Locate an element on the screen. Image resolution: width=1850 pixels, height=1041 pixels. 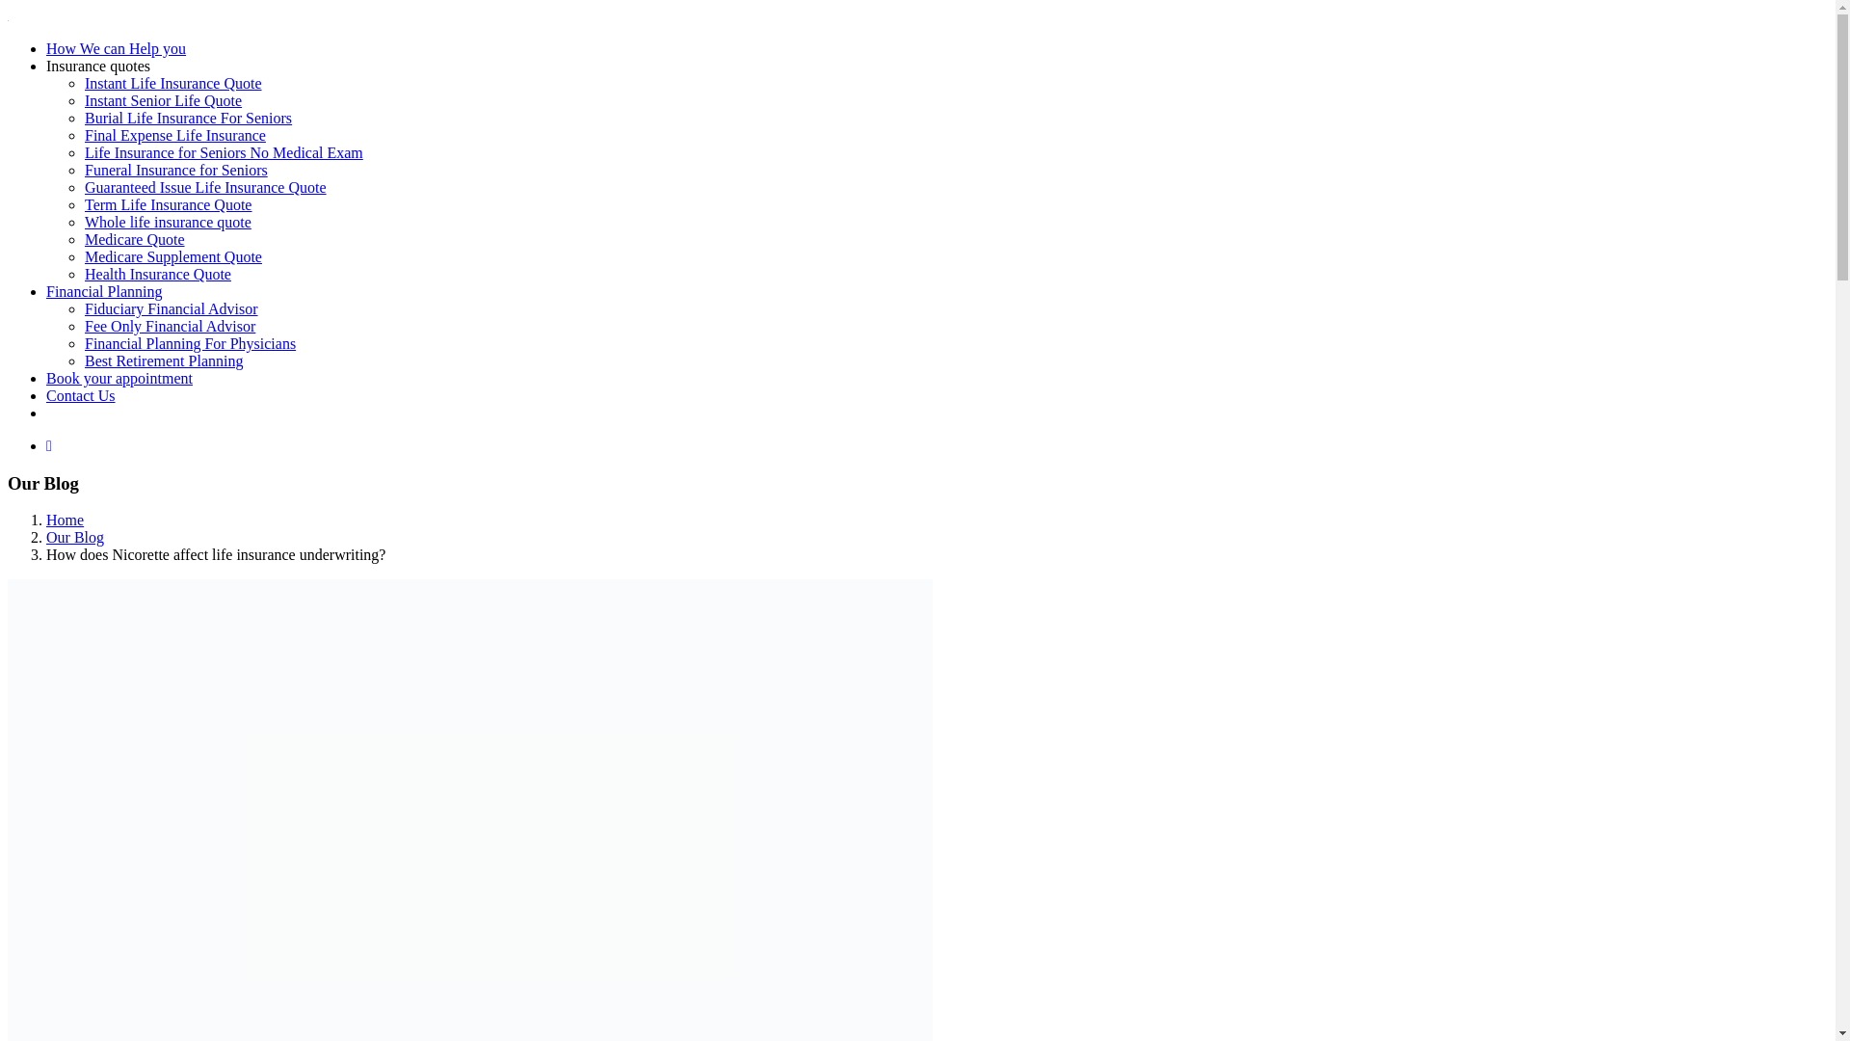
Whole life insurance quote is located at coordinates (168, 222).